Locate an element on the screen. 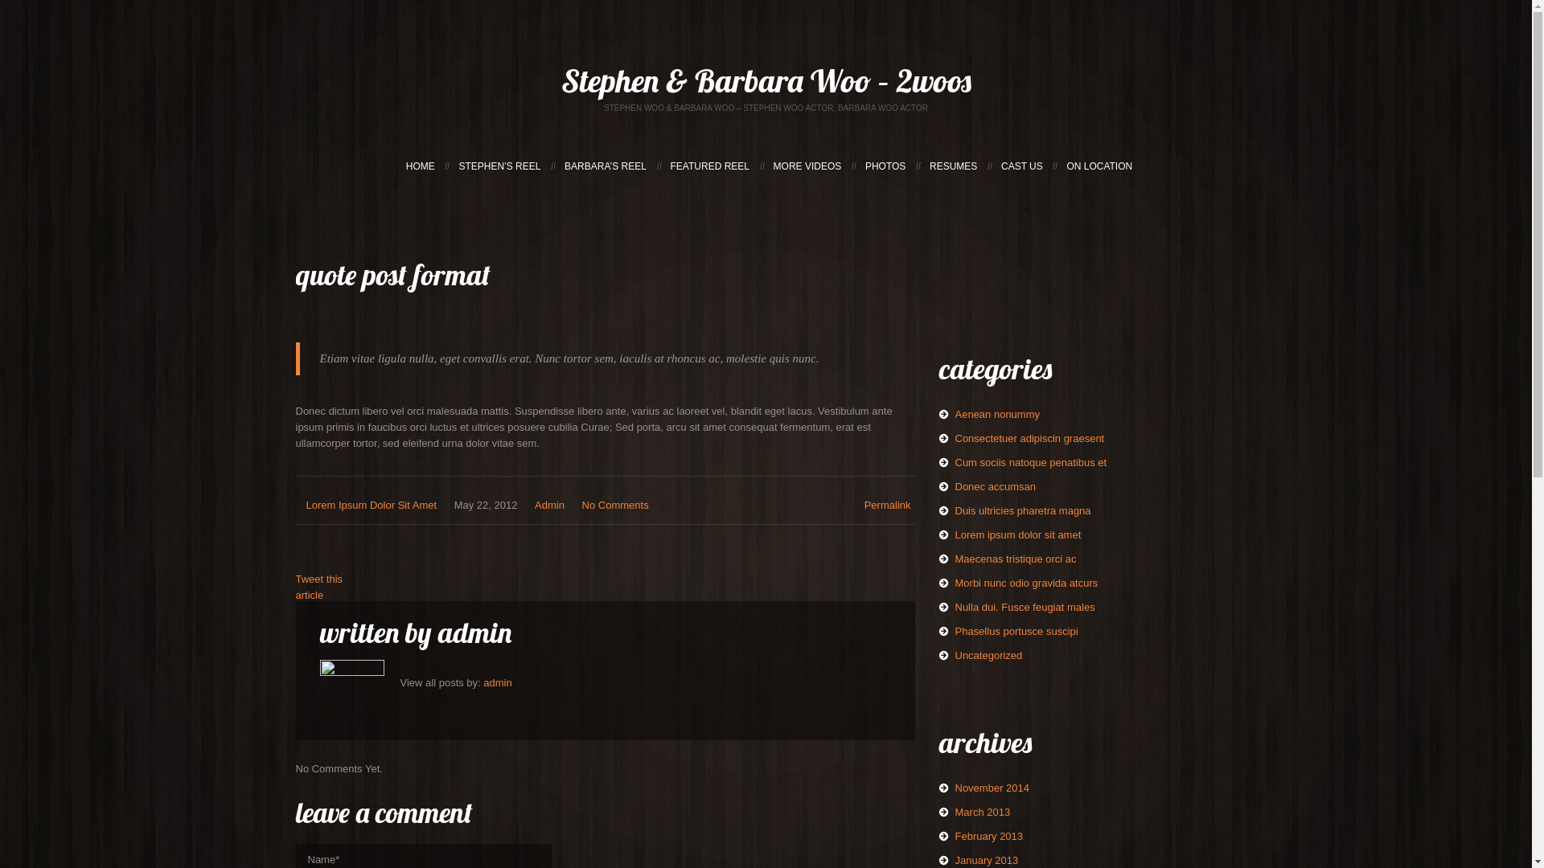  March 2013 is located at coordinates (983, 812).